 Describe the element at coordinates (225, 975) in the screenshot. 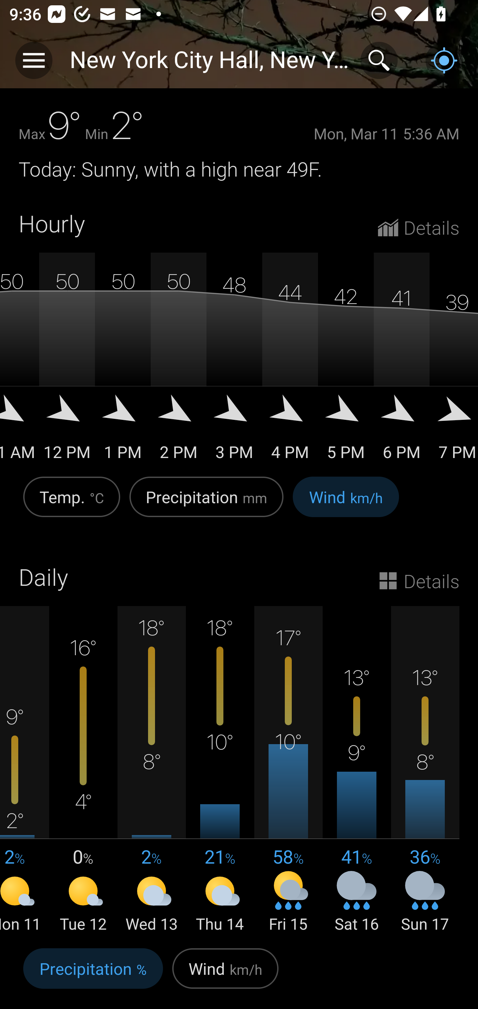

I see `Wind km/h` at that location.